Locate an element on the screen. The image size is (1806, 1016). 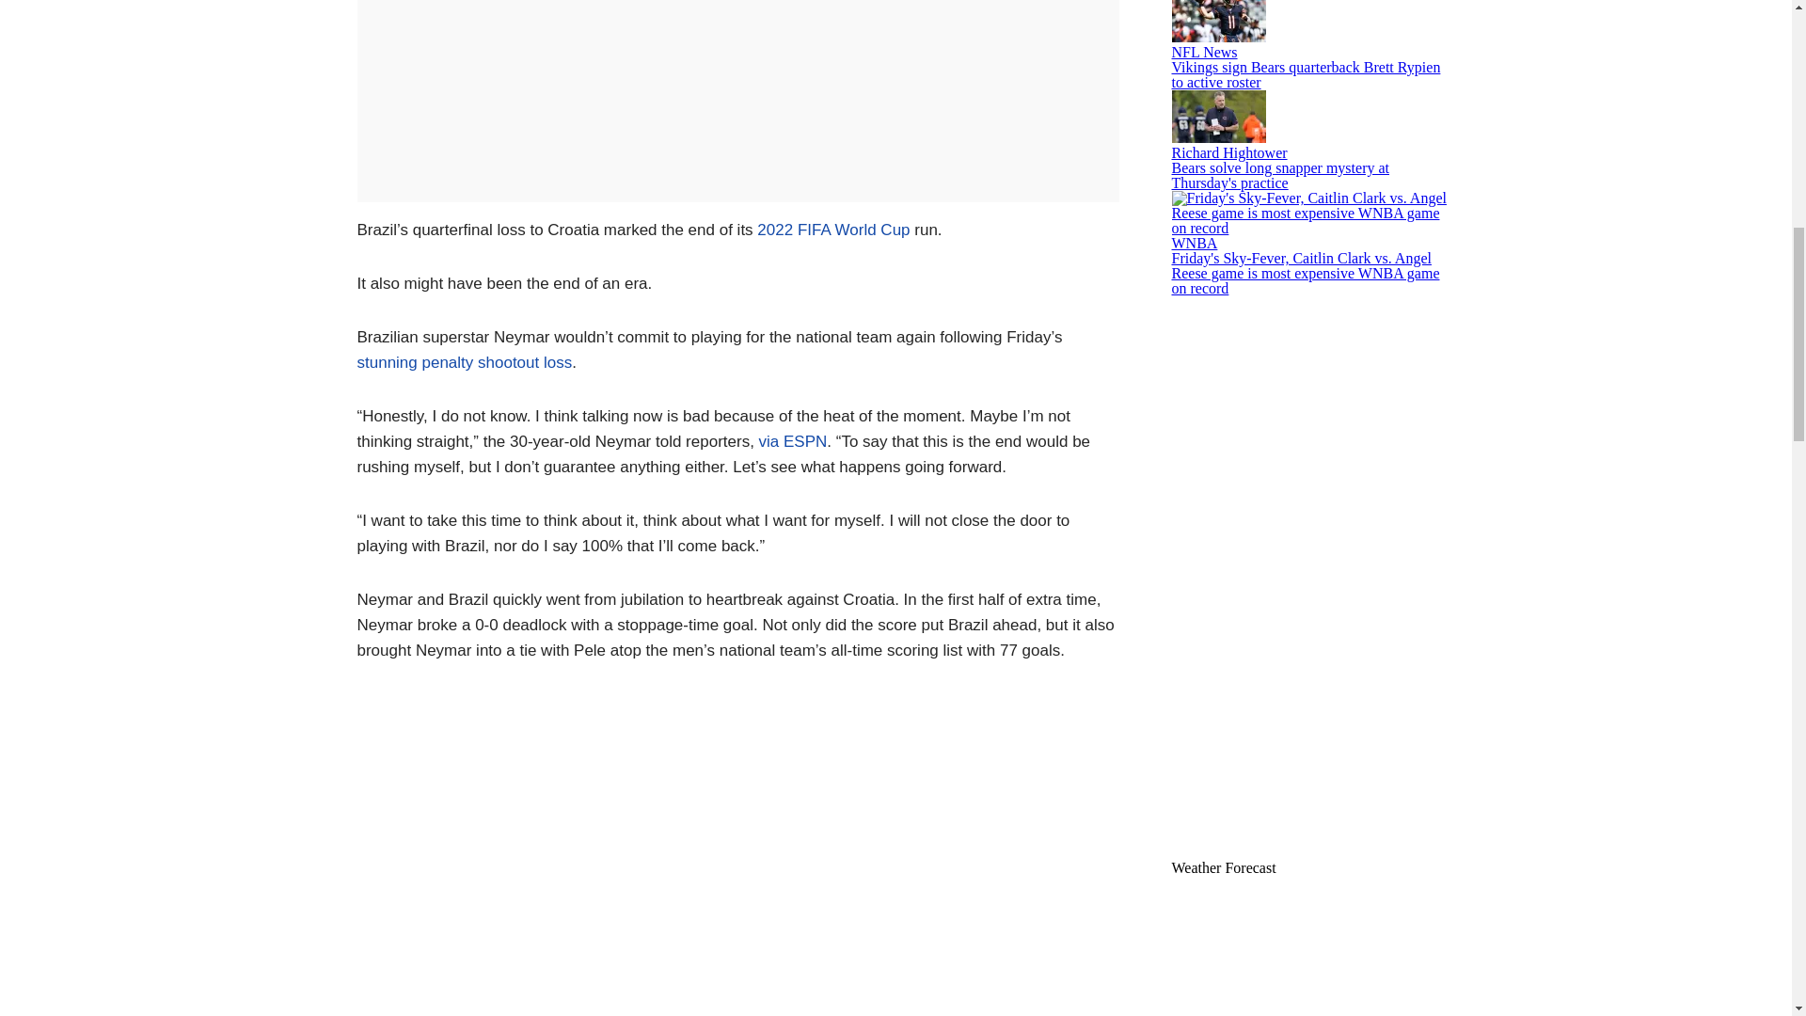
via ESPN is located at coordinates (792, 442).